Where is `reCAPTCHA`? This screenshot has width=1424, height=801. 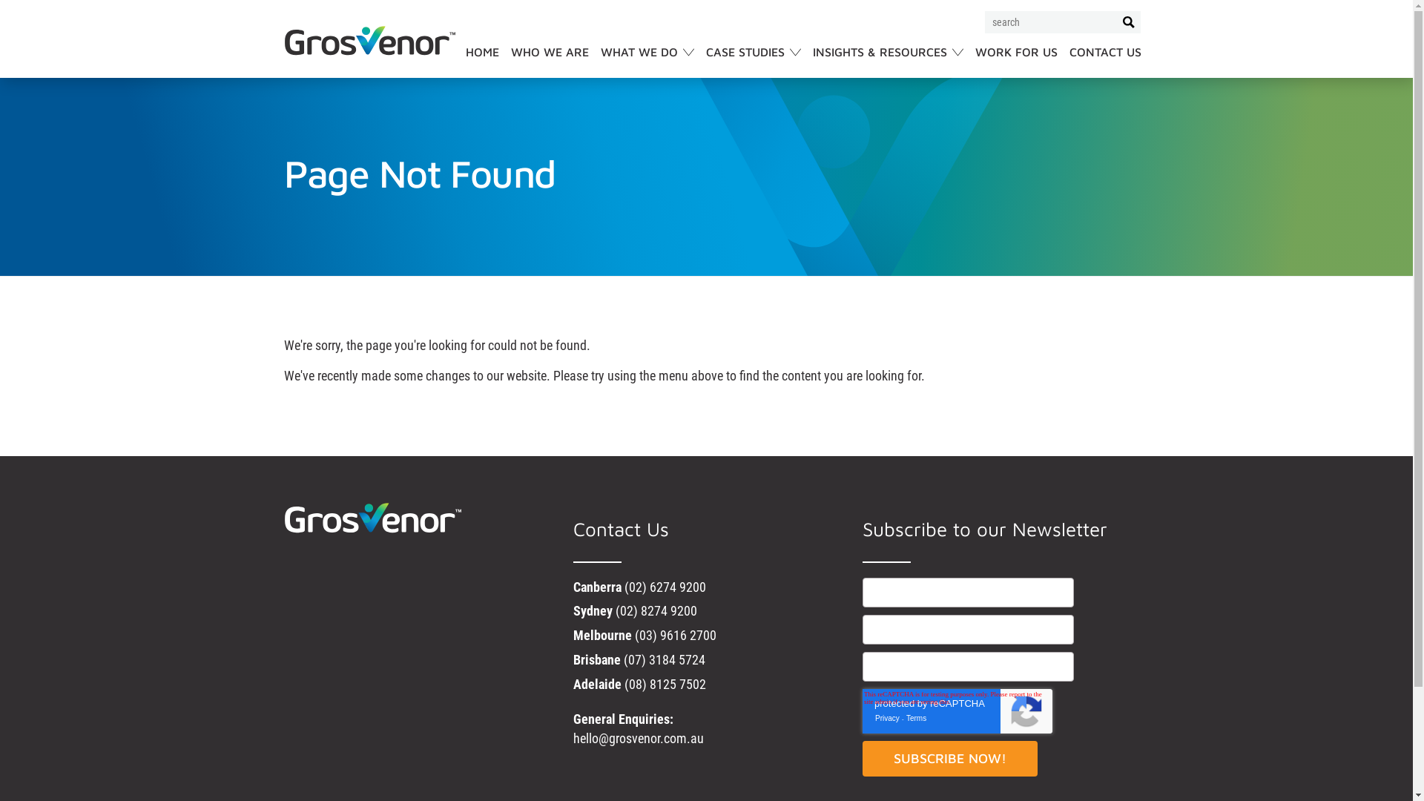
reCAPTCHA is located at coordinates (957, 711).